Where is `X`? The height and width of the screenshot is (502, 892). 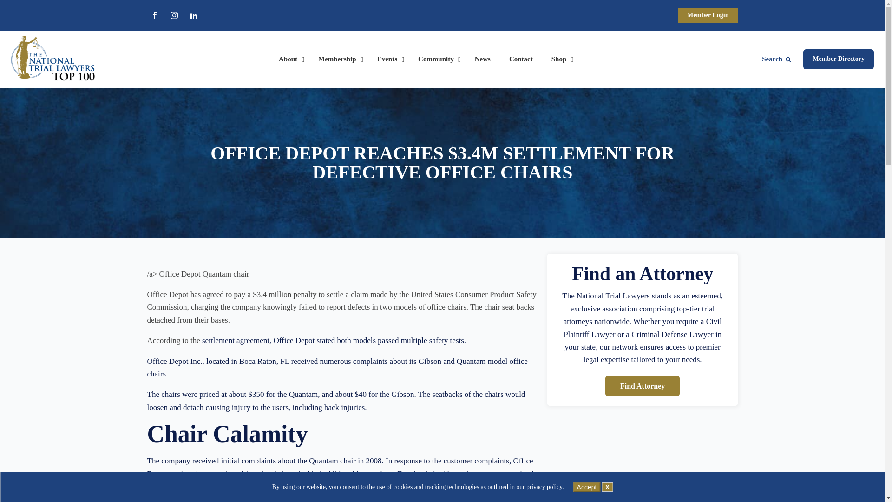
X is located at coordinates (608, 487).